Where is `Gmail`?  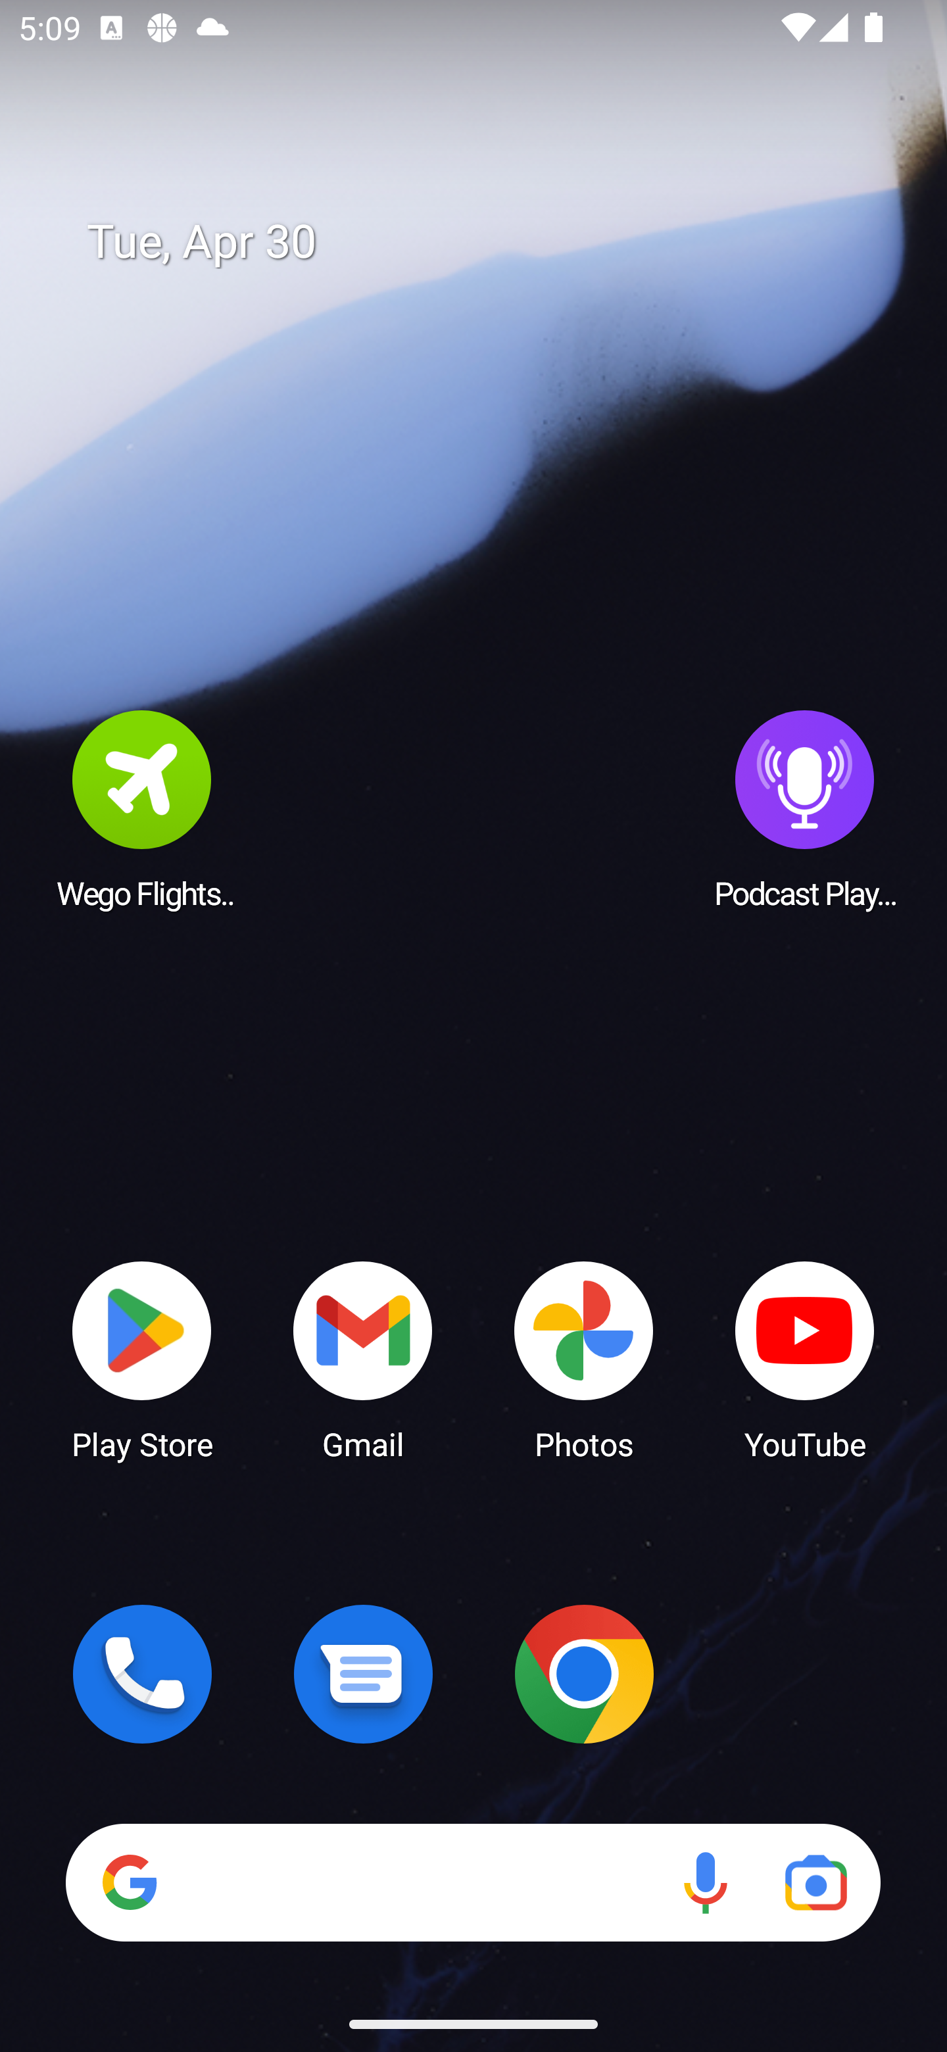
Gmail is located at coordinates (363, 1359).